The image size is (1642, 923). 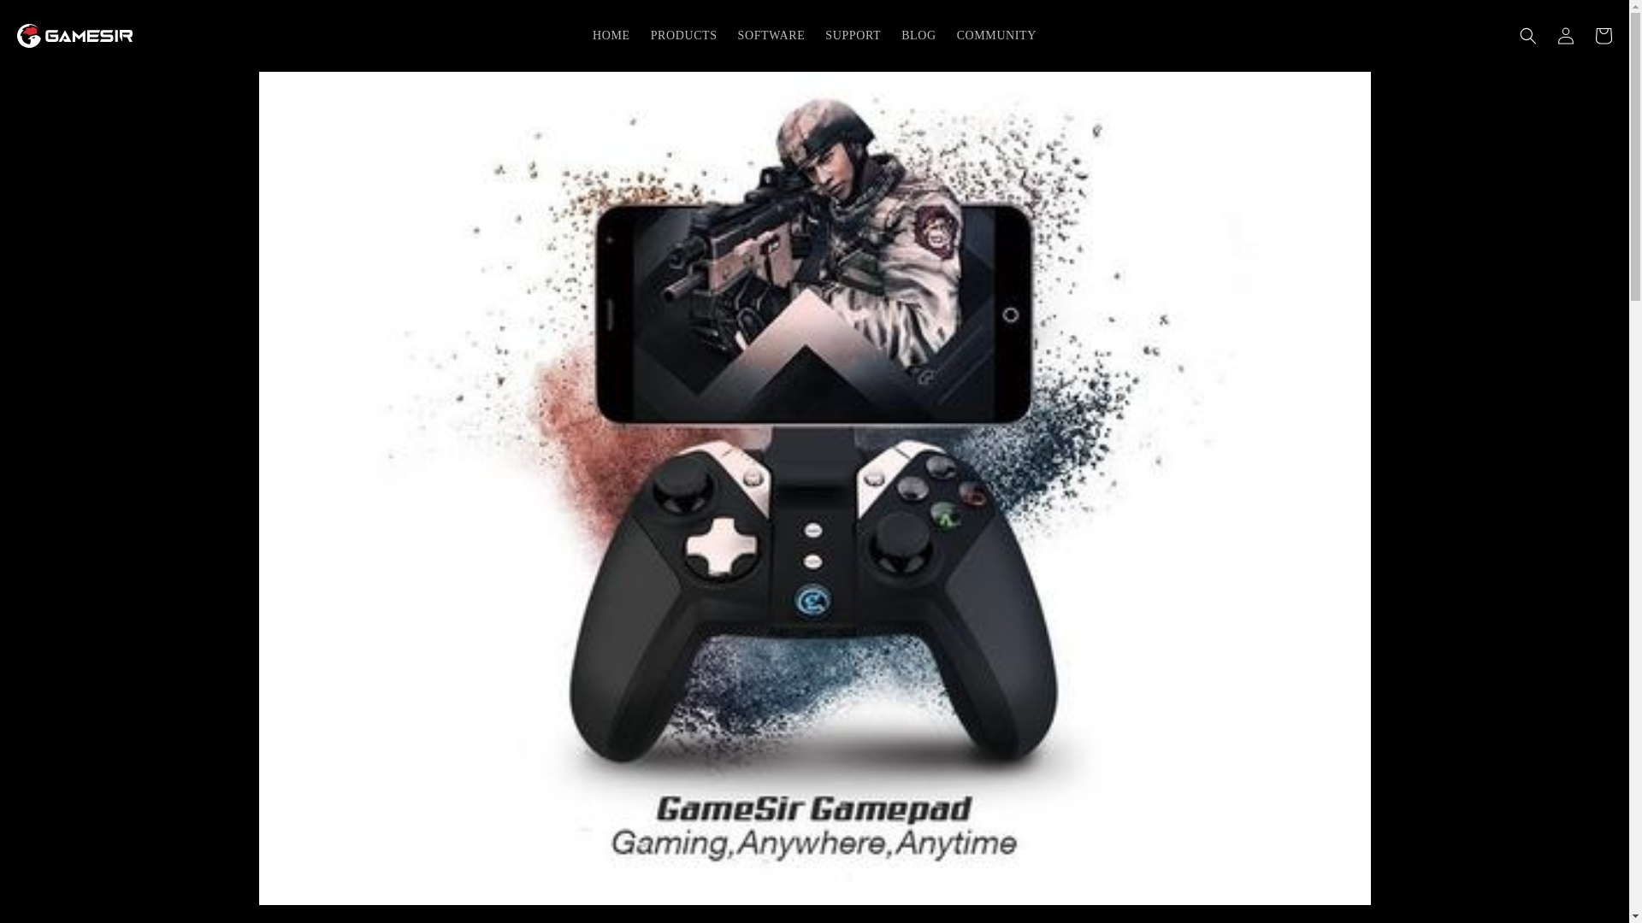 What do you see at coordinates (918, 35) in the screenshot?
I see `BLOG` at bounding box center [918, 35].